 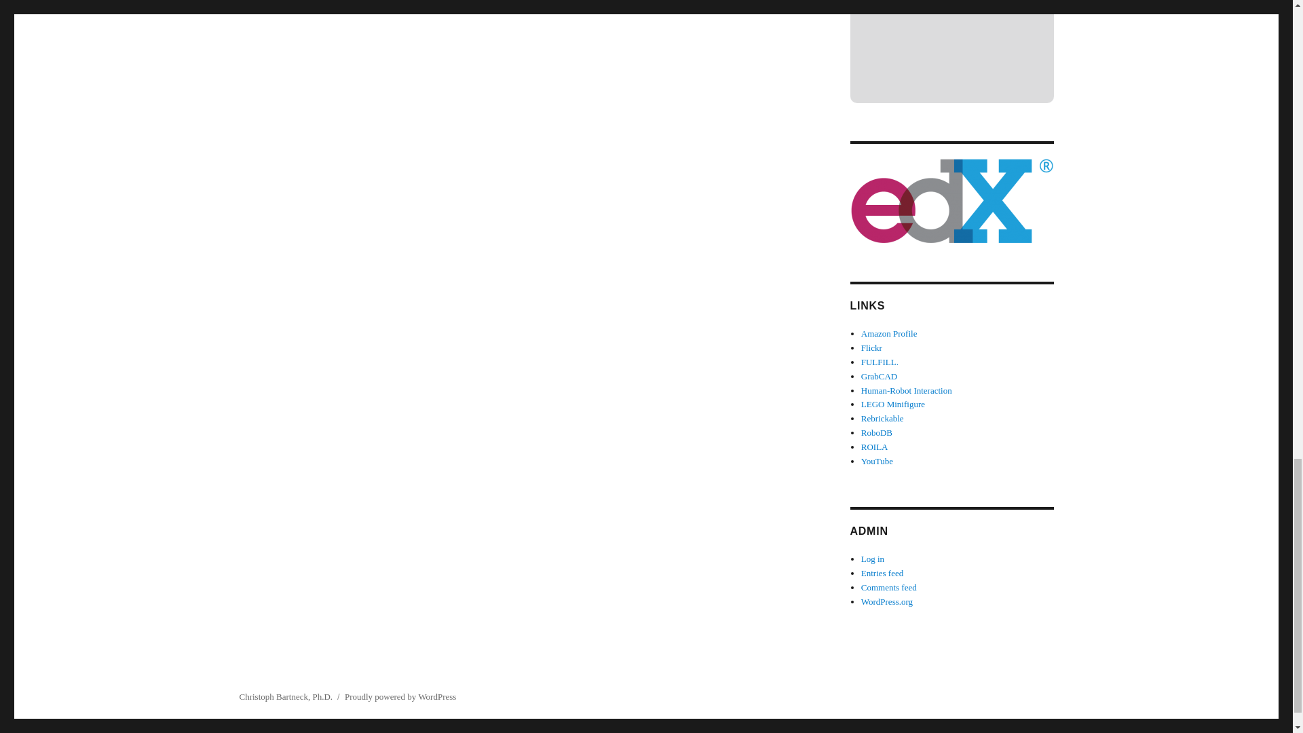 I want to click on My Flickr Stream, so click(x=871, y=347).